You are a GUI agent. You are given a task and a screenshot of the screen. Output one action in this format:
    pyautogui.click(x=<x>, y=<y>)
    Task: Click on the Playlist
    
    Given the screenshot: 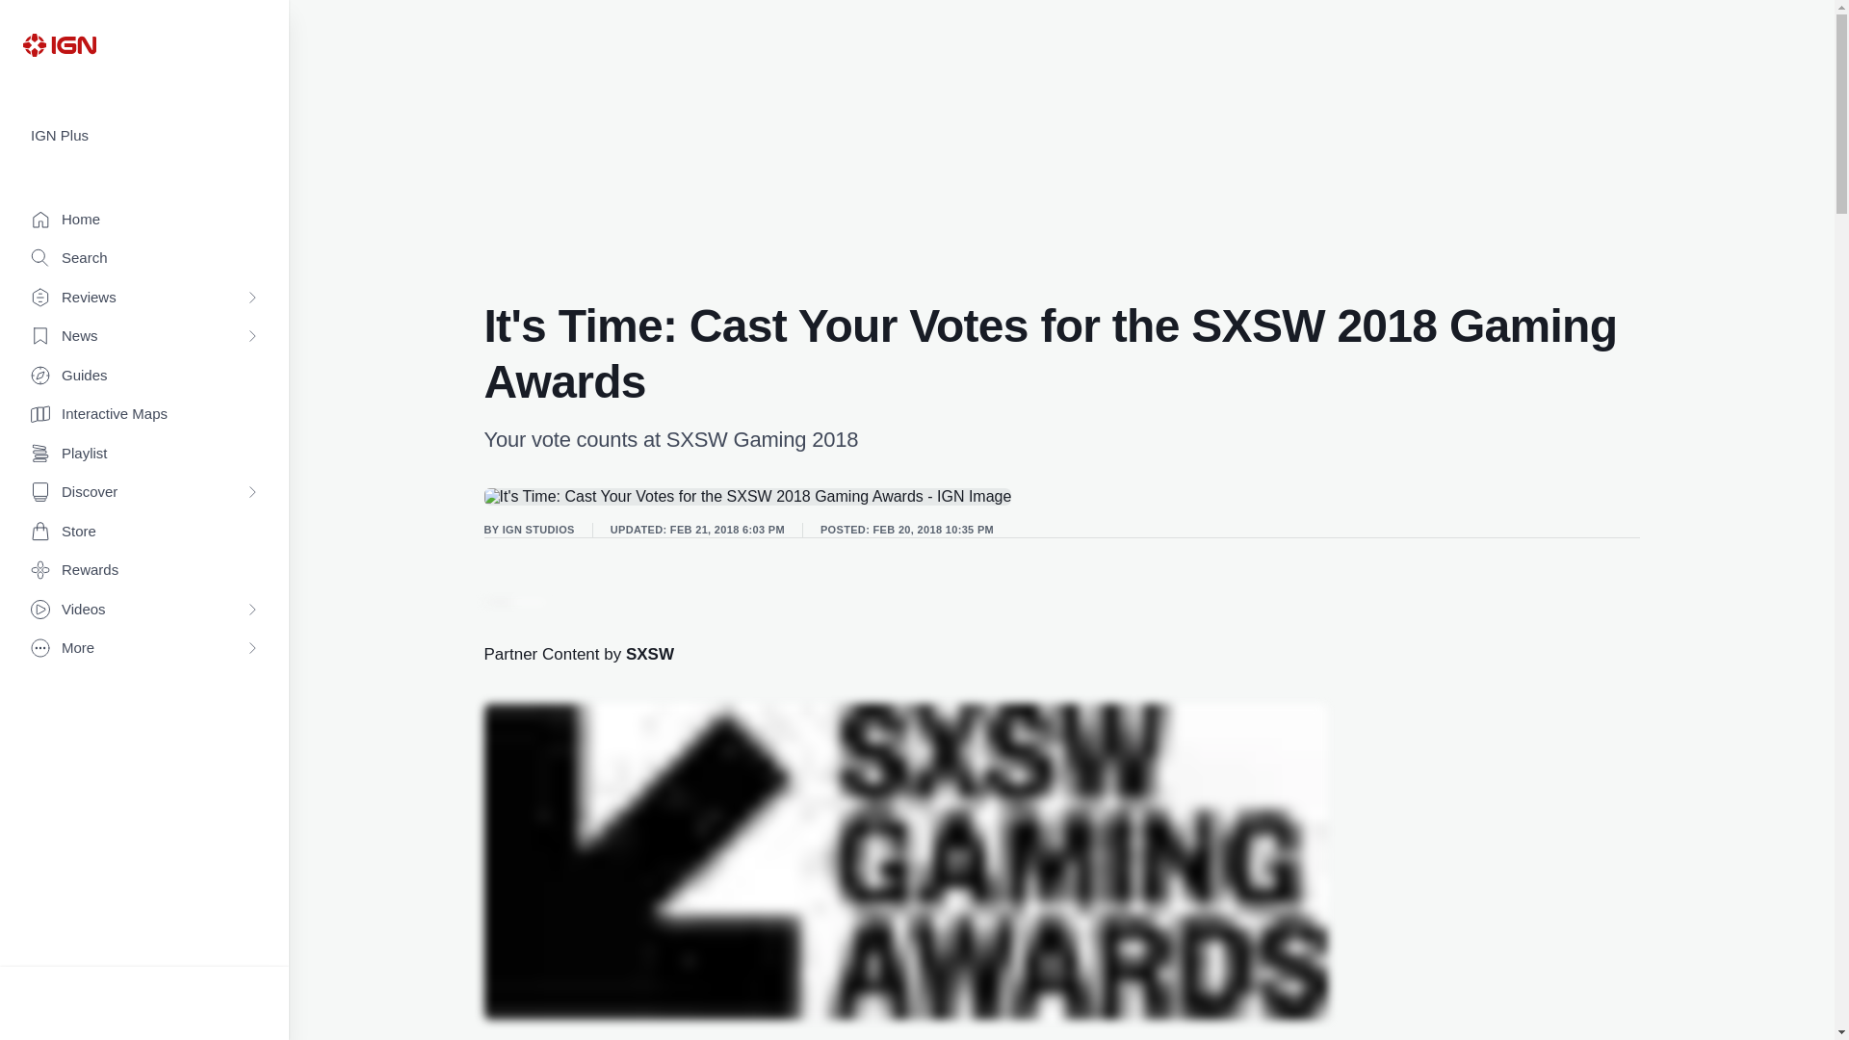 What is the action you would take?
    pyautogui.click(x=144, y=455)
    